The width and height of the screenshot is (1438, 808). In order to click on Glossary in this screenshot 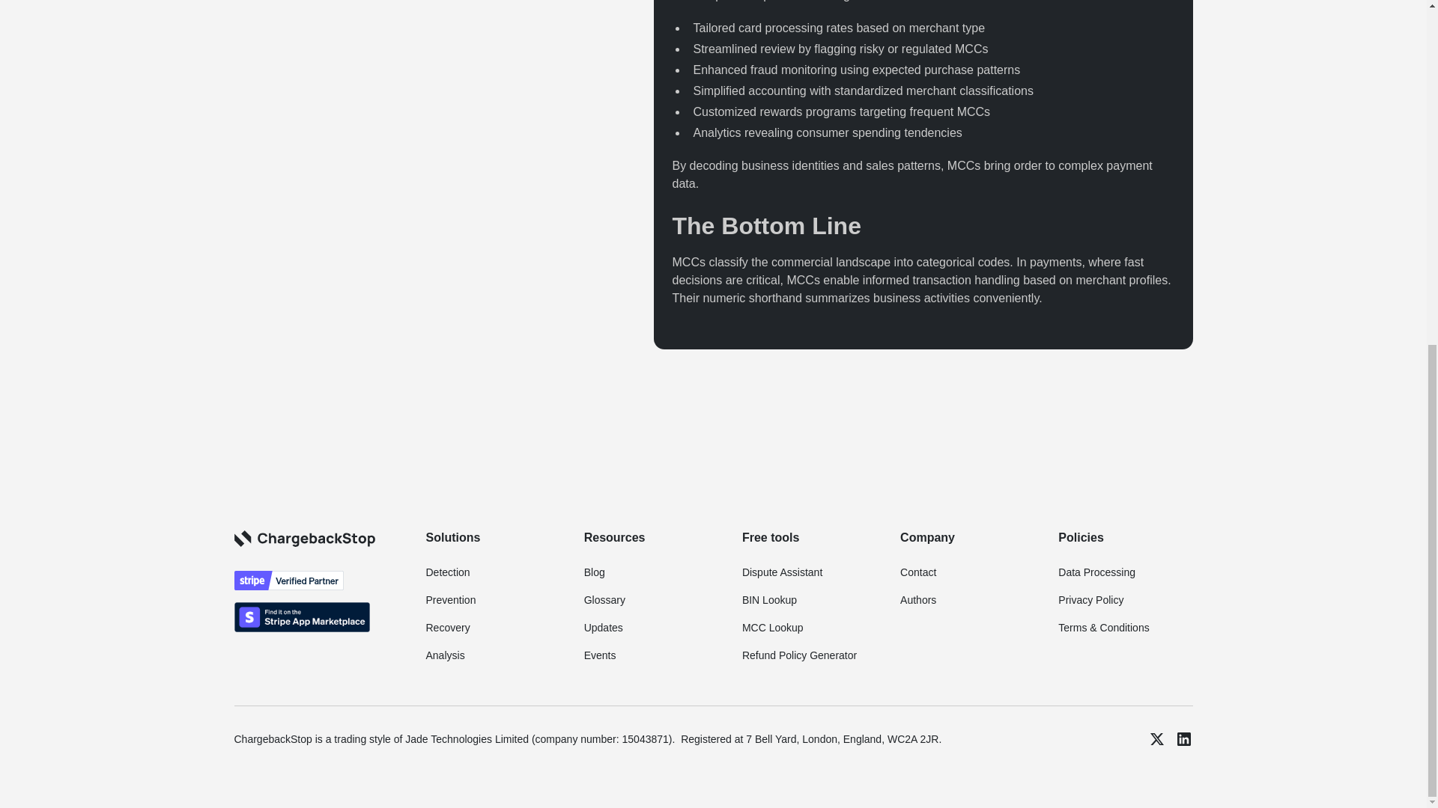, I will do `click(604, 600)`.